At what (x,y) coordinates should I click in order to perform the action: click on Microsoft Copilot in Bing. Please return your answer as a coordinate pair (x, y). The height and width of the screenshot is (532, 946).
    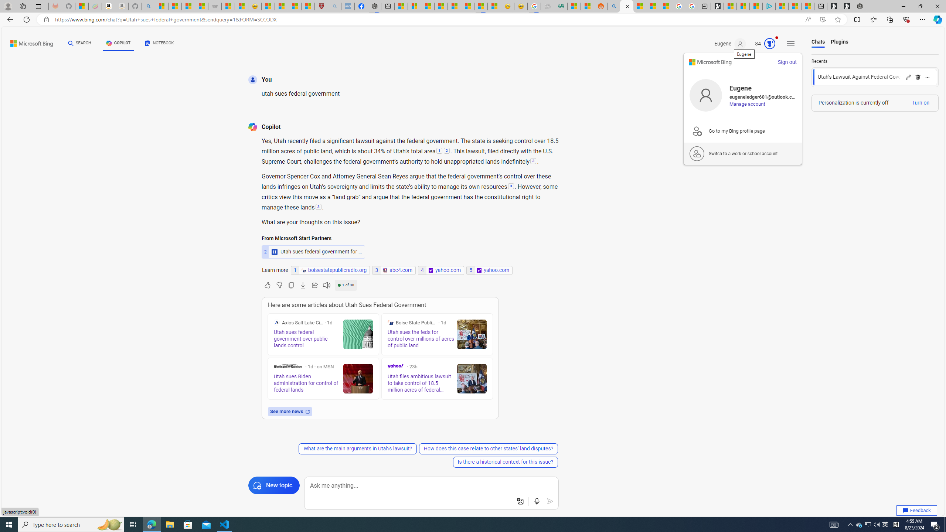
    Looking at the image, I should click on (627, 6).